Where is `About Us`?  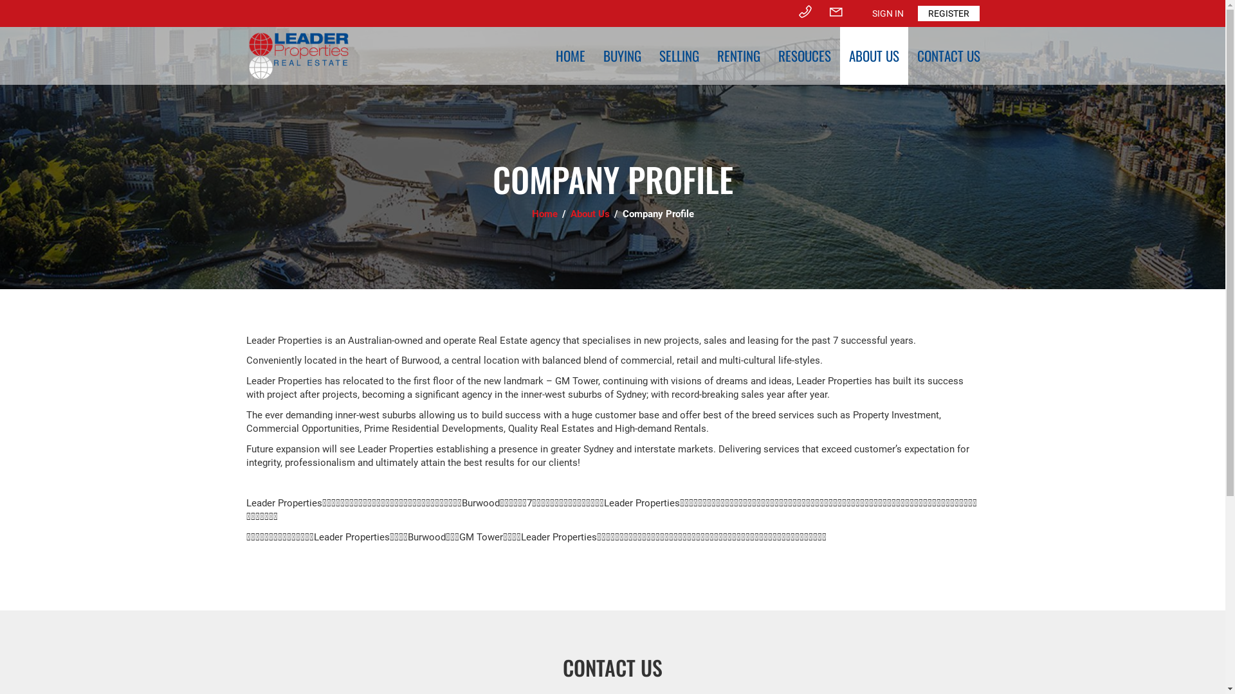
About Us is located at coordinates (590, 214).